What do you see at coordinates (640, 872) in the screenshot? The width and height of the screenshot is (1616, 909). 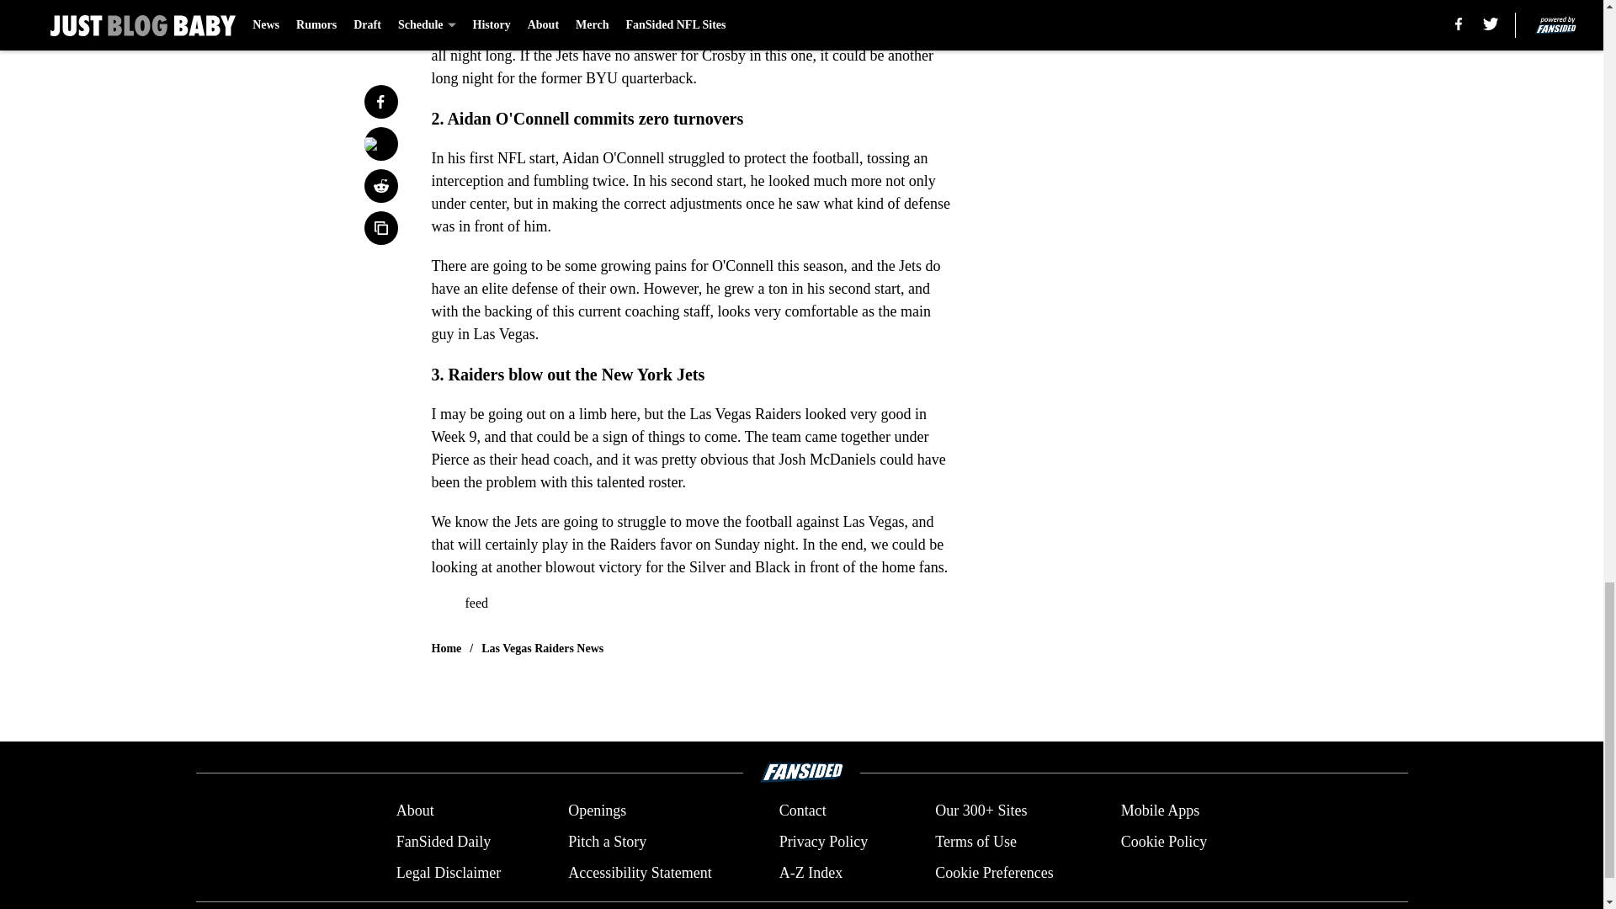 I see `Accessibility Statement` at bounding box center [640, 872].